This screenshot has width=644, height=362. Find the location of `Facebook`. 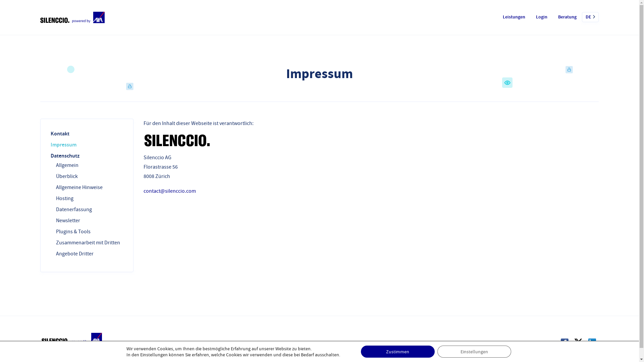

Facebook is located at coordinates (565, 343).